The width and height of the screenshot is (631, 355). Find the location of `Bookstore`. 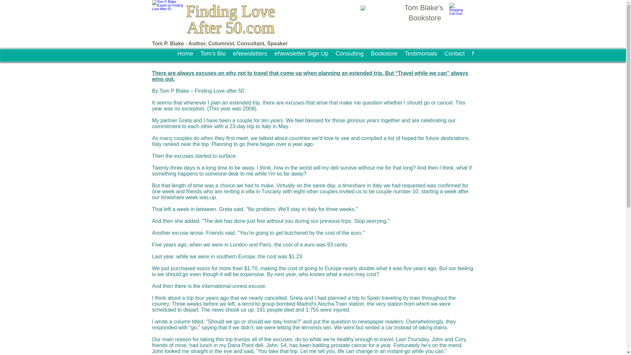

Bookstore is located at coordinates (384, 56).